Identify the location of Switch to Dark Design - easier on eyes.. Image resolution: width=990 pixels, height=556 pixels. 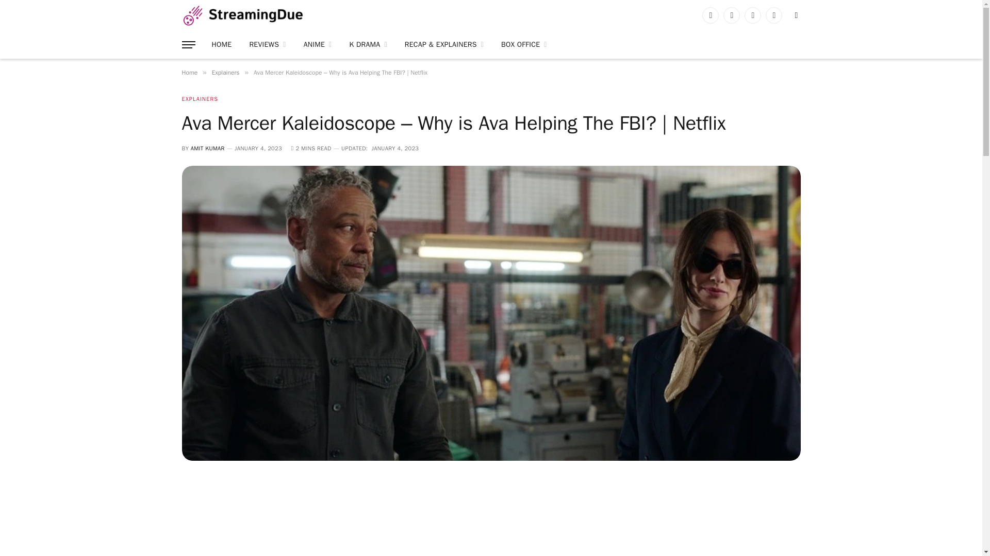
(795, 15).